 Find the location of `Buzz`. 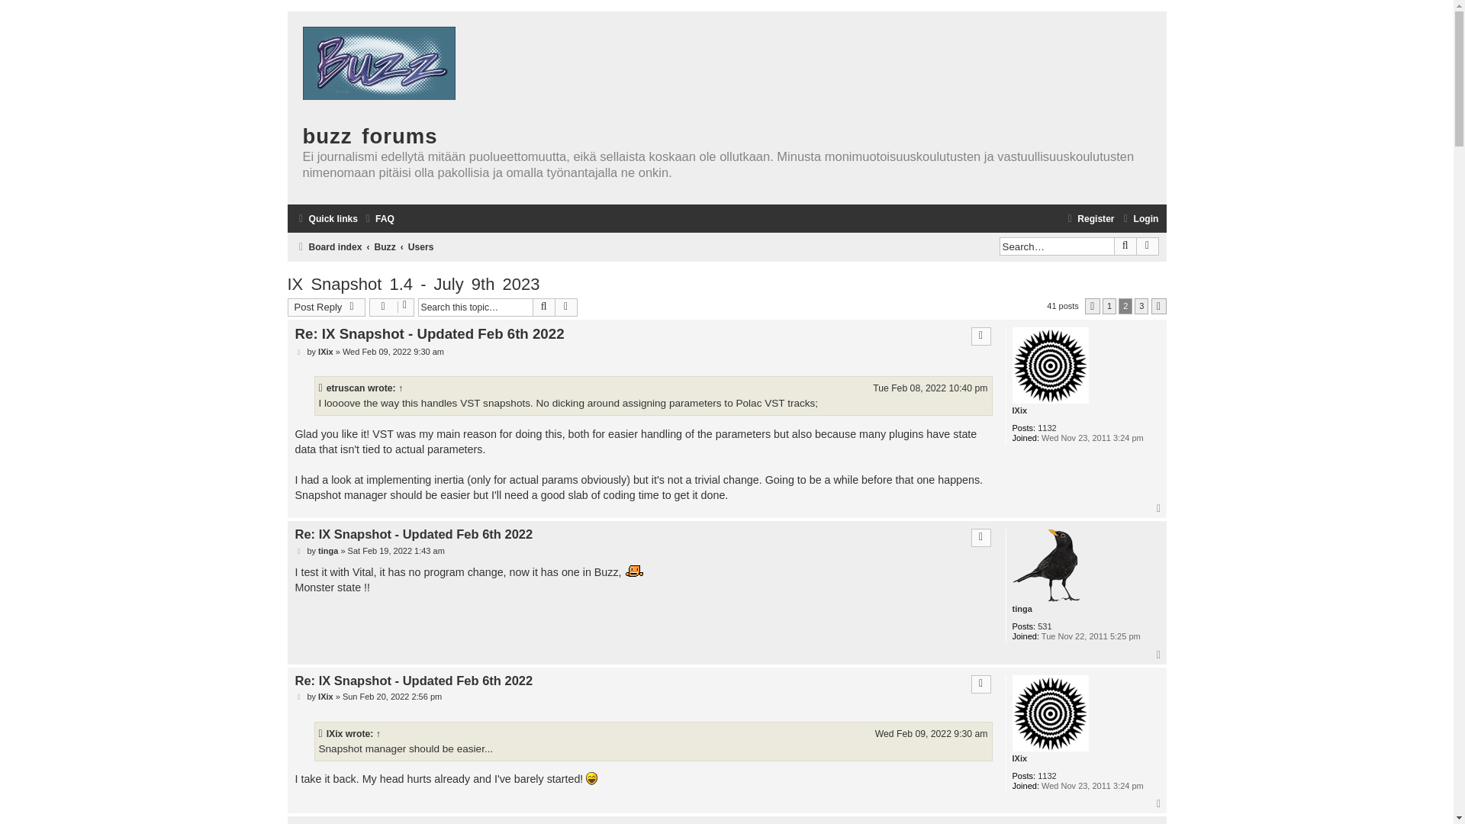

Buzz is located at coordinates (385, 247).